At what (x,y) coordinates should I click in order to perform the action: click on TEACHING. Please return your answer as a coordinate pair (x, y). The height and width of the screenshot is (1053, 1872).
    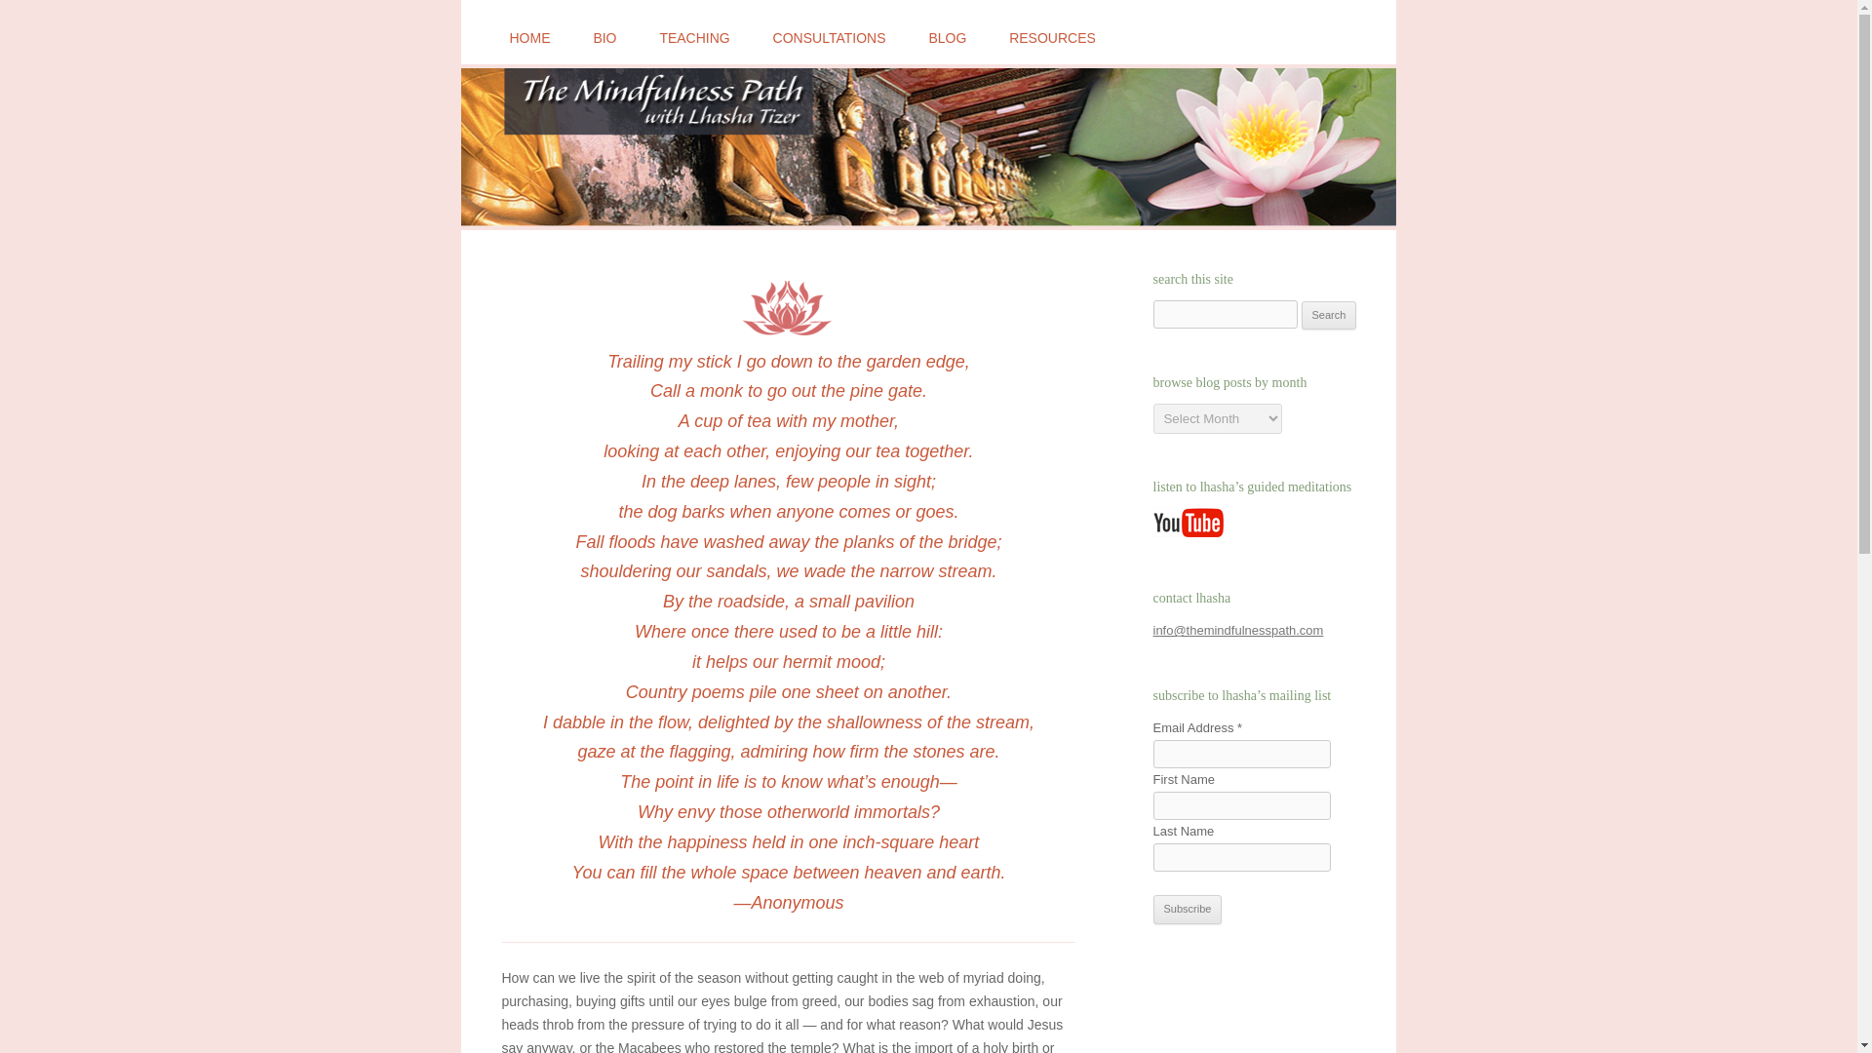
    Looking at the image, I should click on (694, 39).